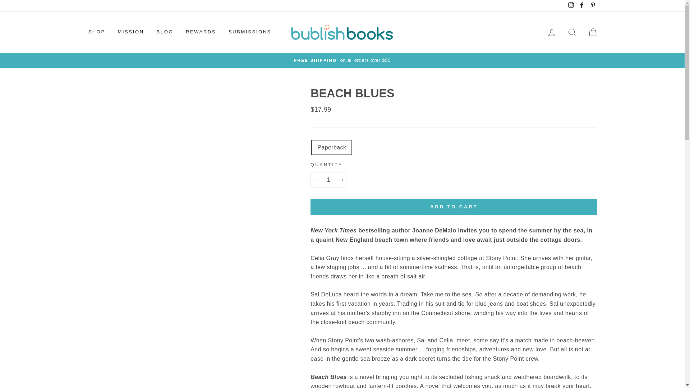  Describe the element at coordinates (551, 32) in the screenshot. I see `LOG IN` at that location.